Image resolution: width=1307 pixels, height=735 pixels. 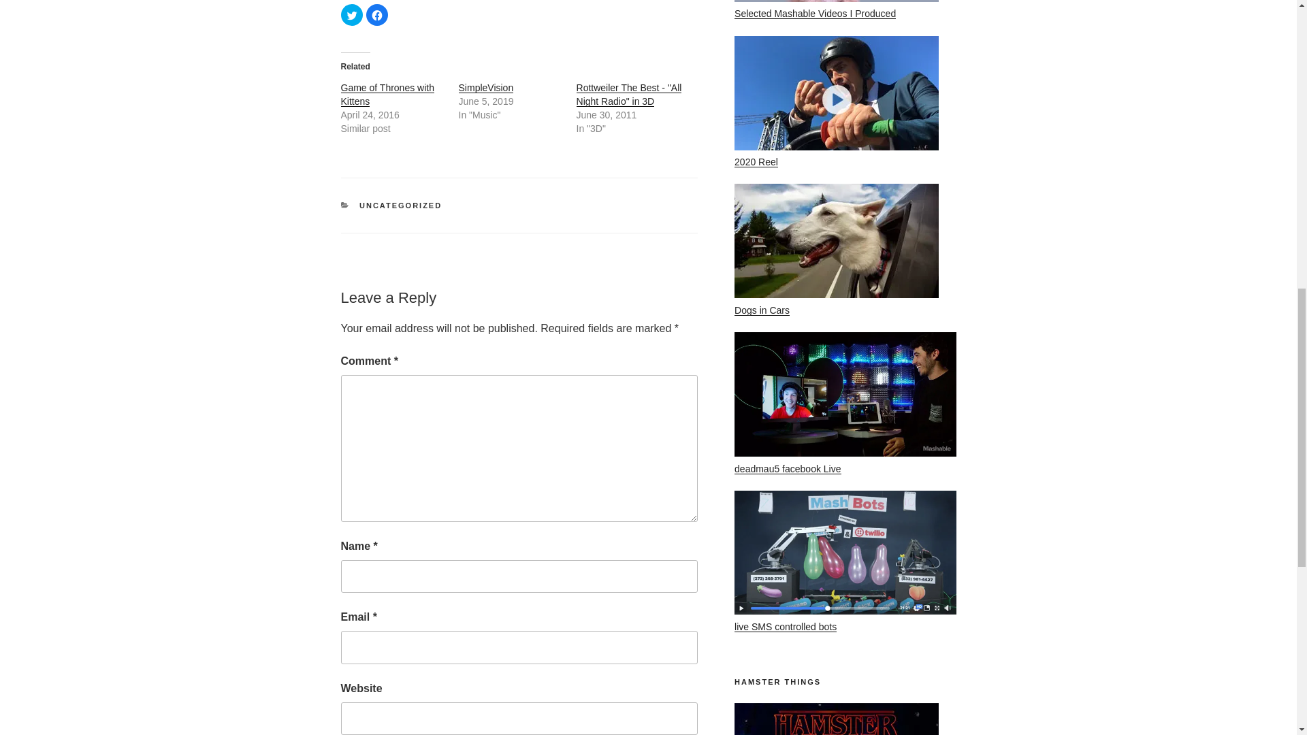 I want to click on 2020 Reel, so click(x=756, y=162).